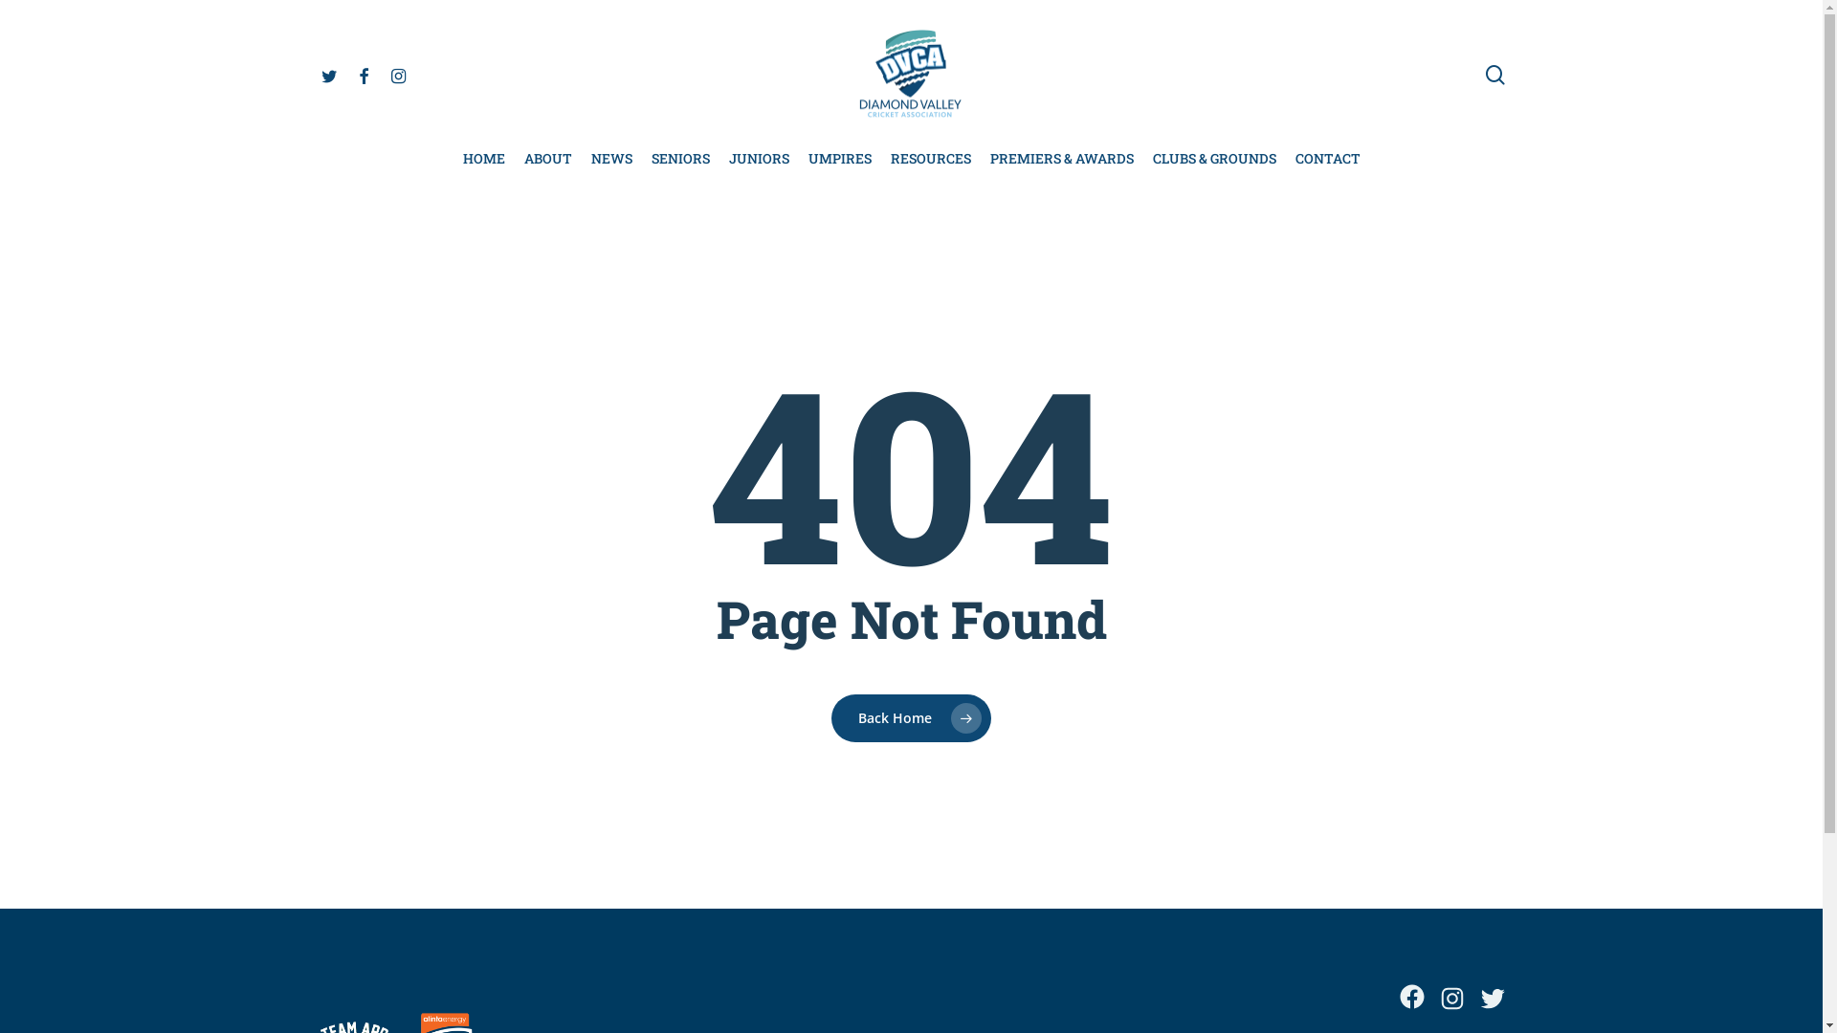  What do you see at coordinates (839, 159) in the screenshot?
I see `UMPIRES` at bounding box center [839, 159].